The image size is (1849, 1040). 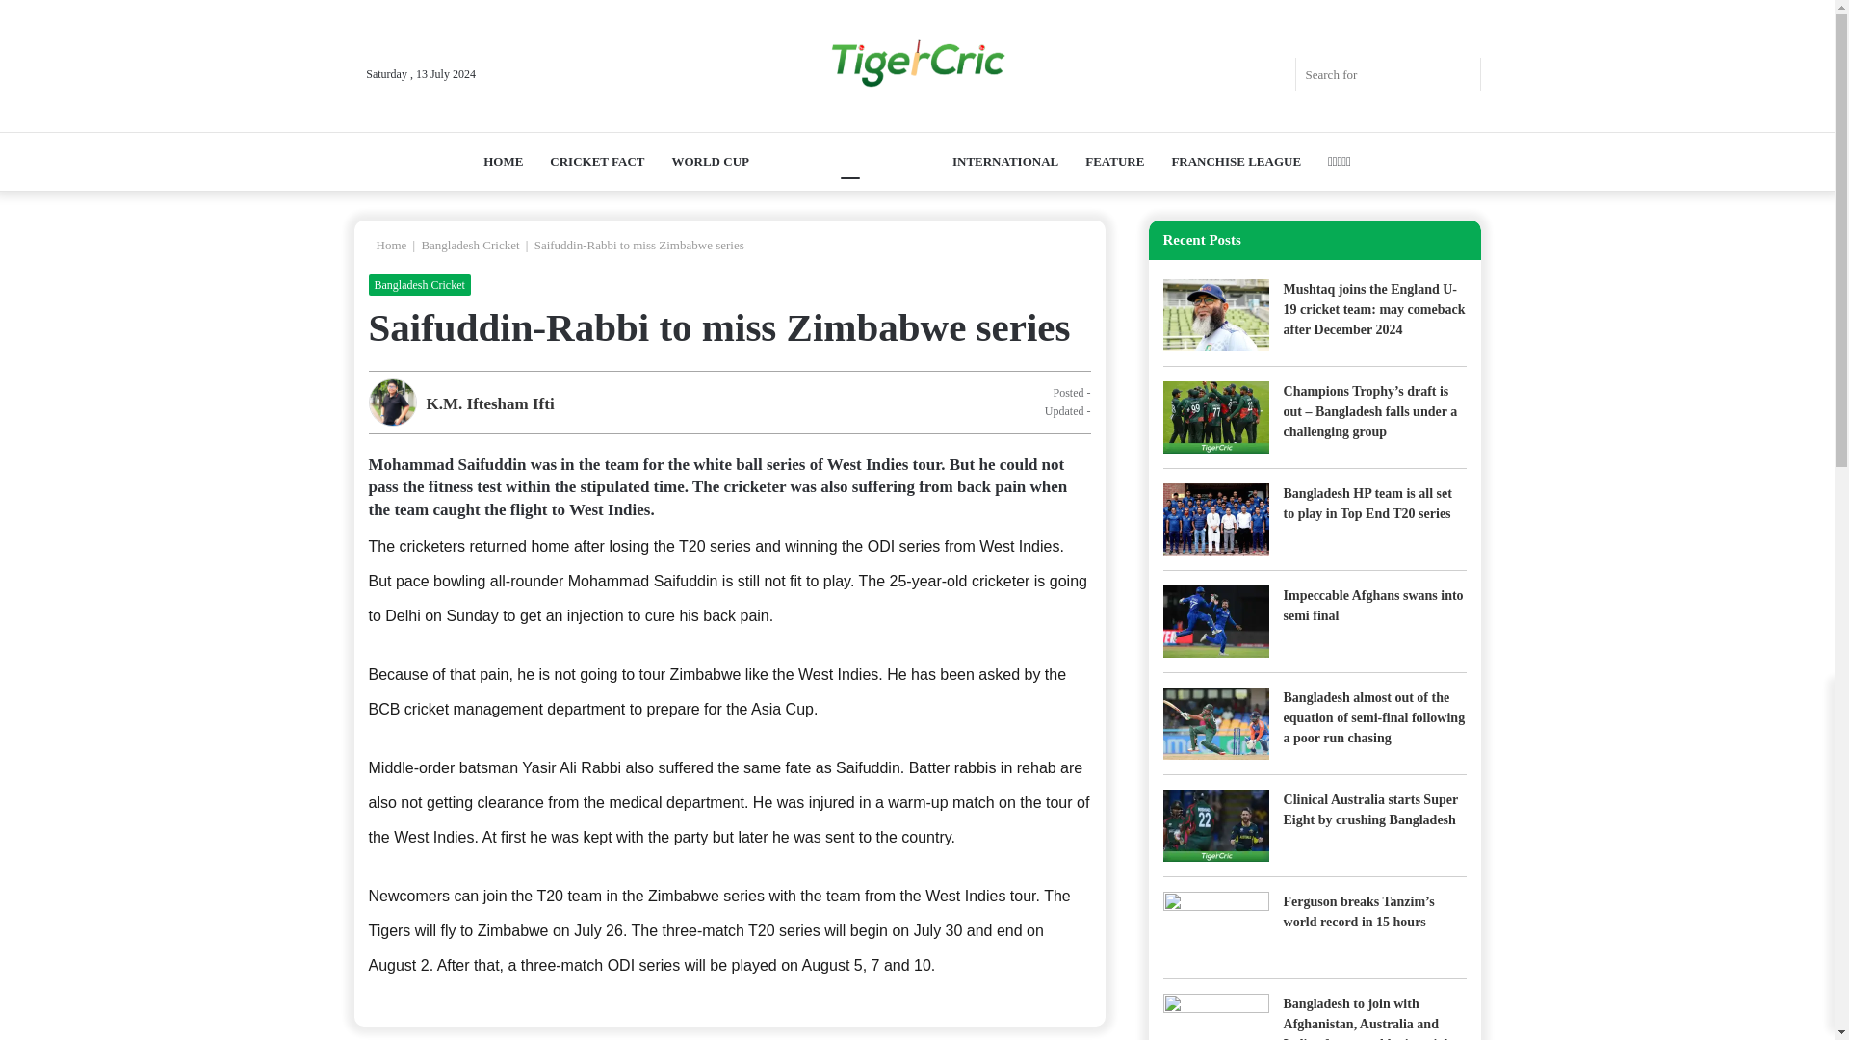 What do you see at coordinates (1388, 75) in the screenshot?
I see `Search for` at bounding box center [1388, 75].